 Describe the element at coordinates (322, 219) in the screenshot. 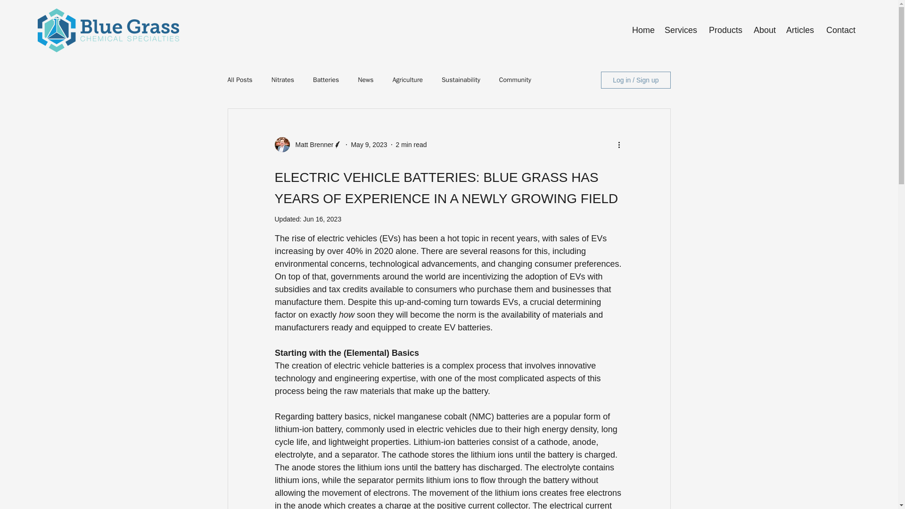

I see `Jun 16, 2023` at that location.